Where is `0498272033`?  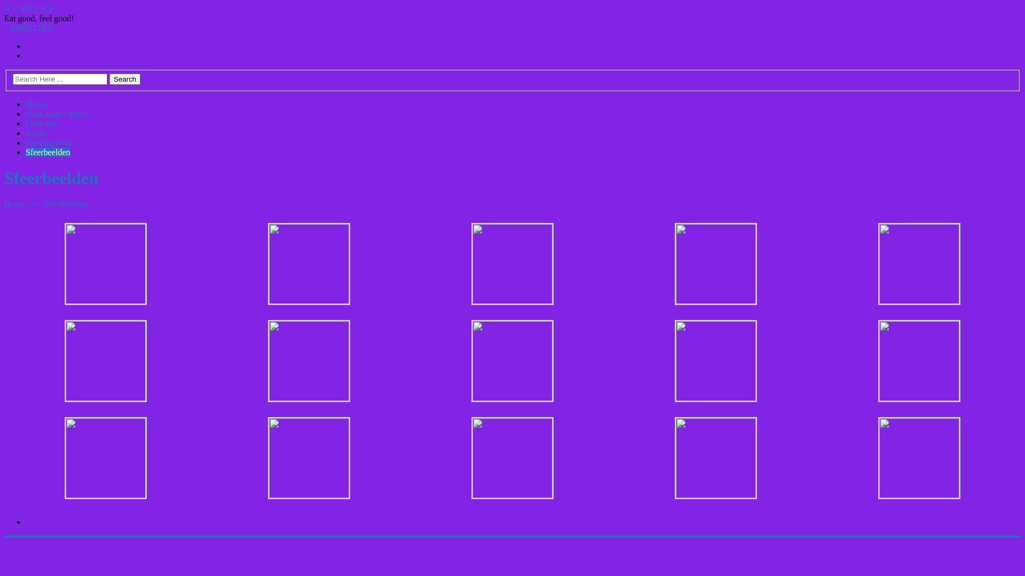 0498272033 is located at coordinates (32, 28).